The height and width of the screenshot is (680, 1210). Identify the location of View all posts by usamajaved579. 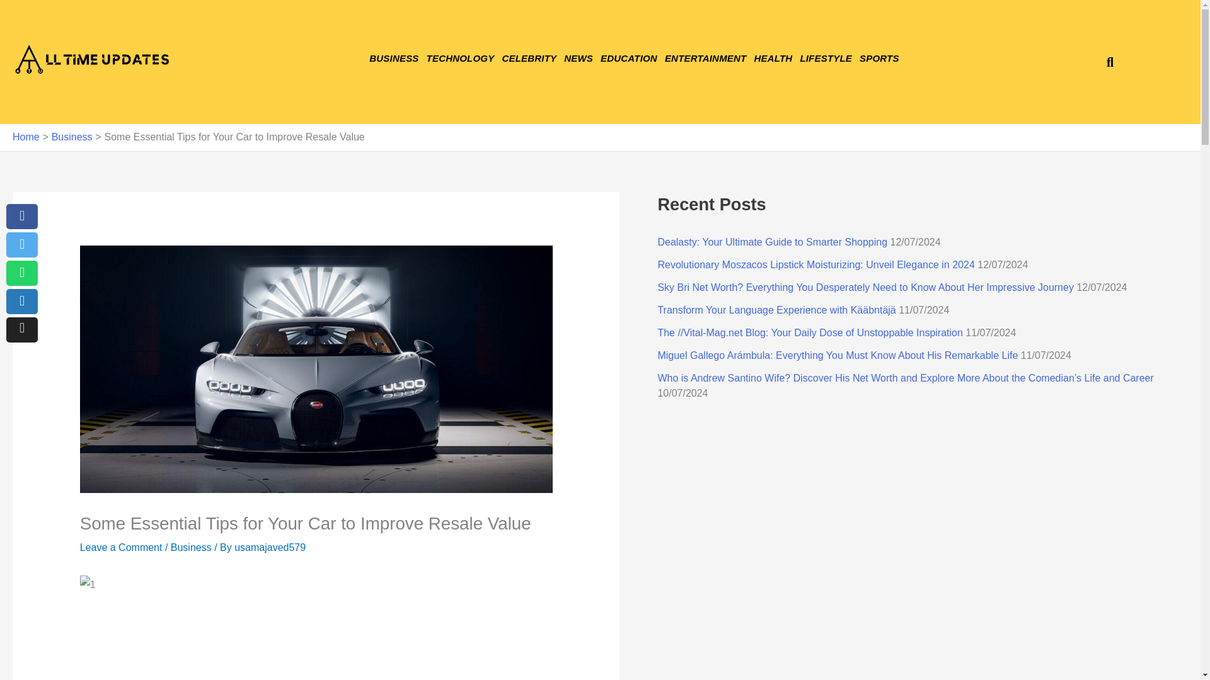
(270, 547).